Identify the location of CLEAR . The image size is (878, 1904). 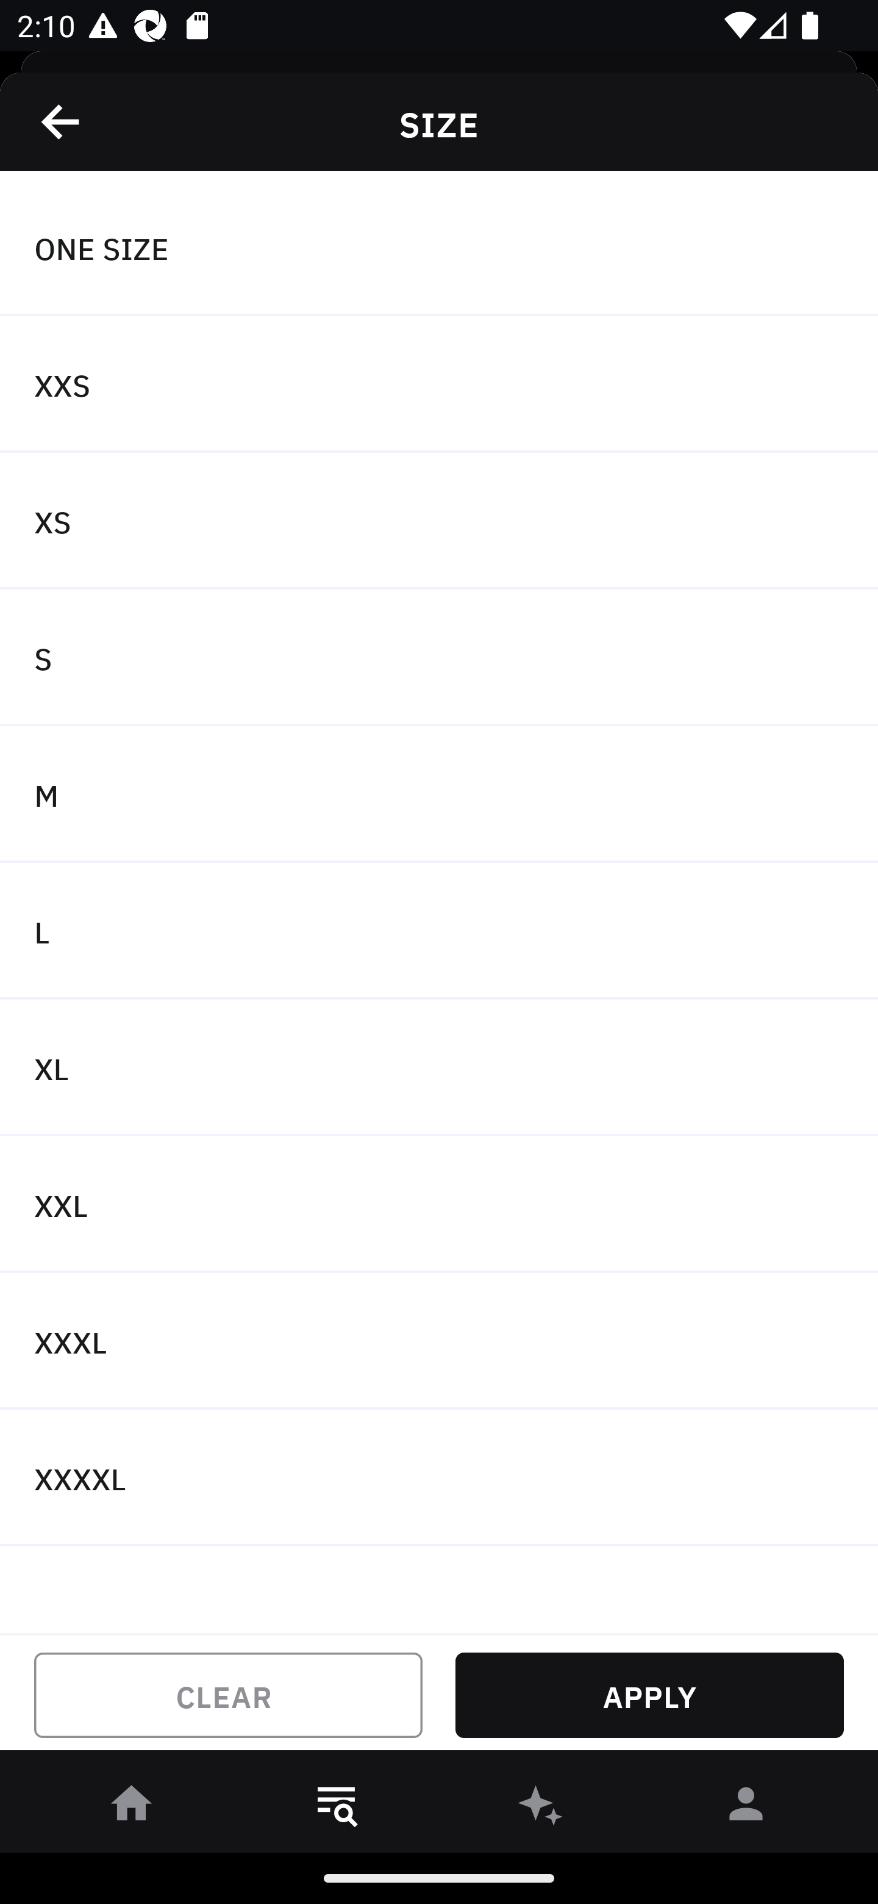
(228, 1695).